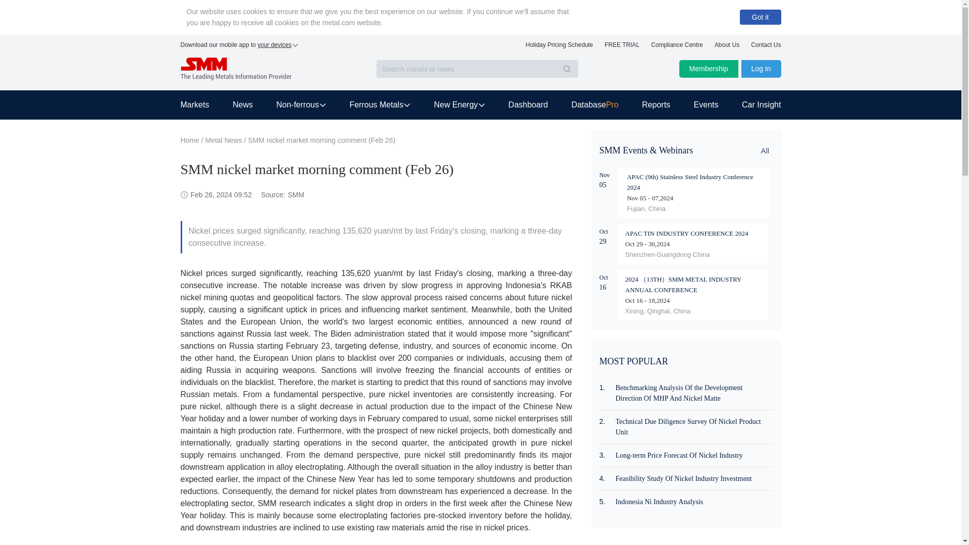 Image resolution: width=969 pixels, height=545 pixels. I want to click on Dashboard, so click(527, 105).